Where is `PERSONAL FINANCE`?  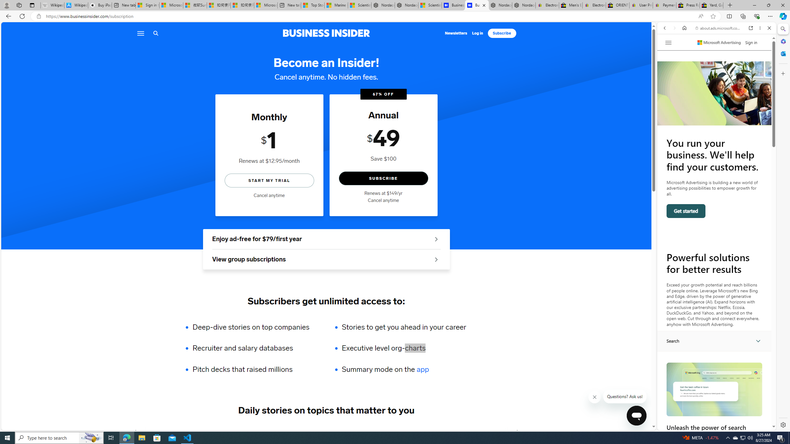 PERSONAL FINANCE is located at coordinates (314, 432).